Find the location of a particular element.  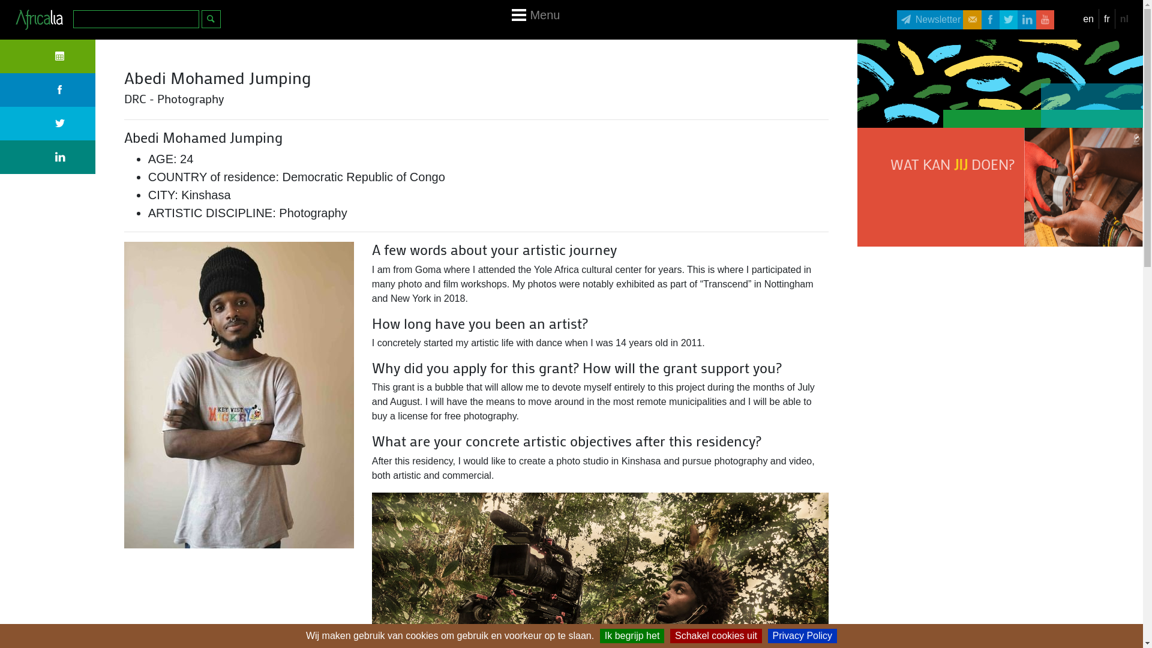

en is located at coordinates (1088, 19).